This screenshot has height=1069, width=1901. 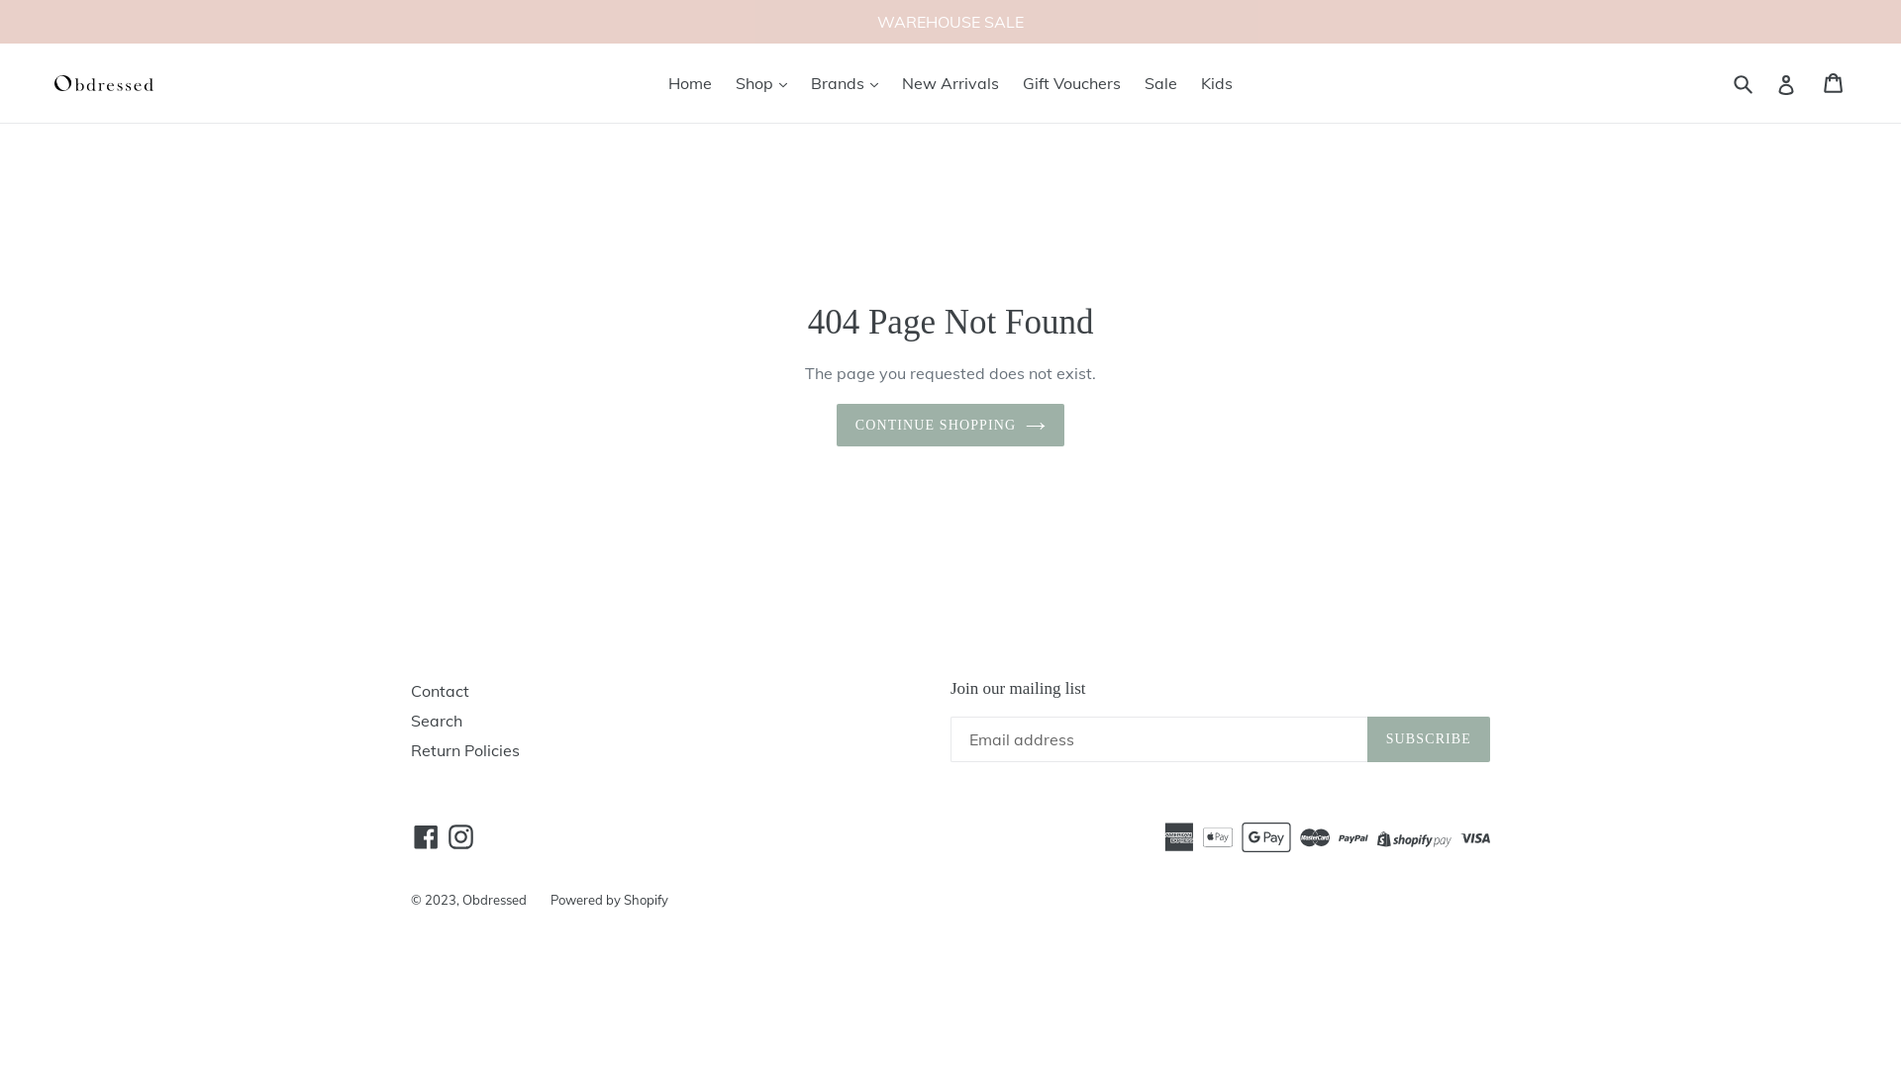 I want to click on Search, so click(x=437, y=721).